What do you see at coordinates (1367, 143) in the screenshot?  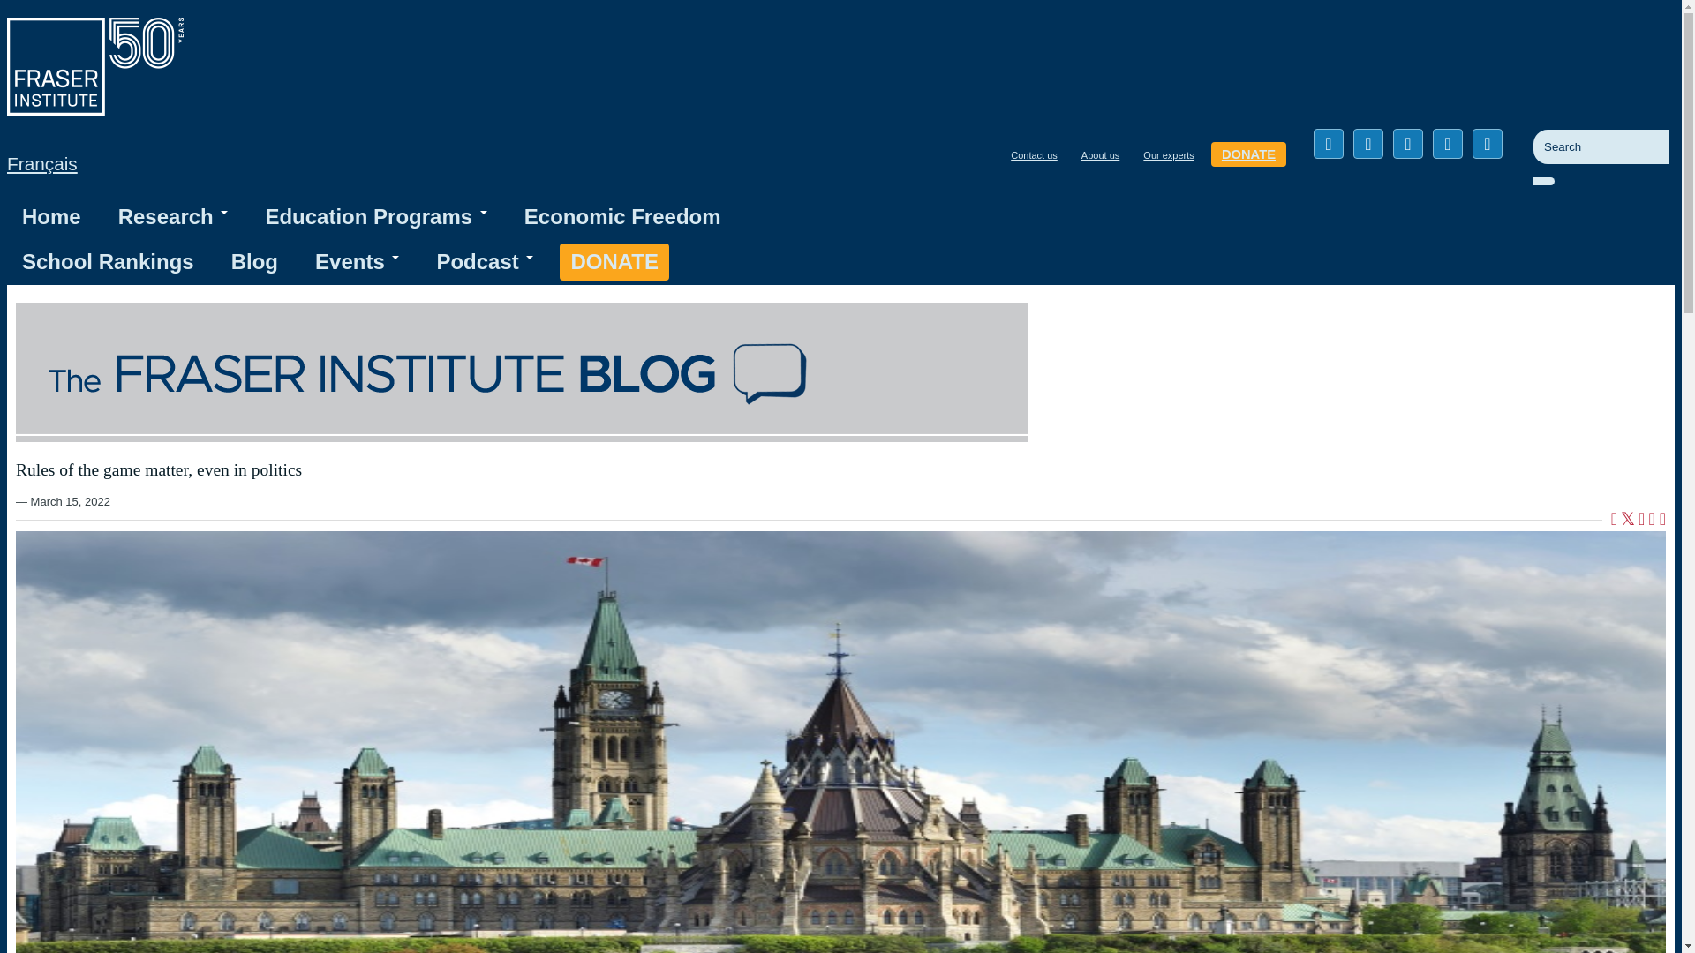 I see `Twitter` at bounding box center [1367, 143].